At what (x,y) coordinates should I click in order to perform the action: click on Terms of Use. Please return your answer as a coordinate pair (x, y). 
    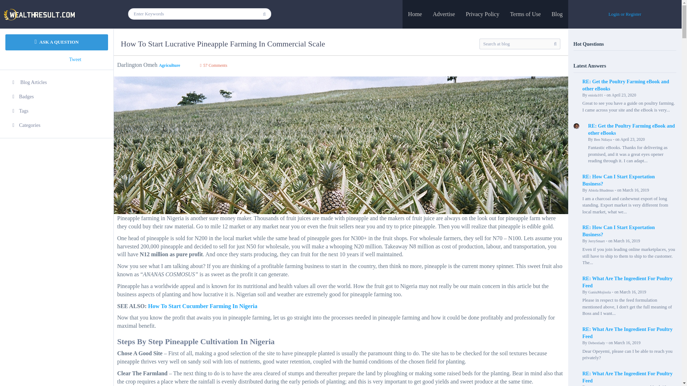
    Looking at the image, I should click on (525, 14).